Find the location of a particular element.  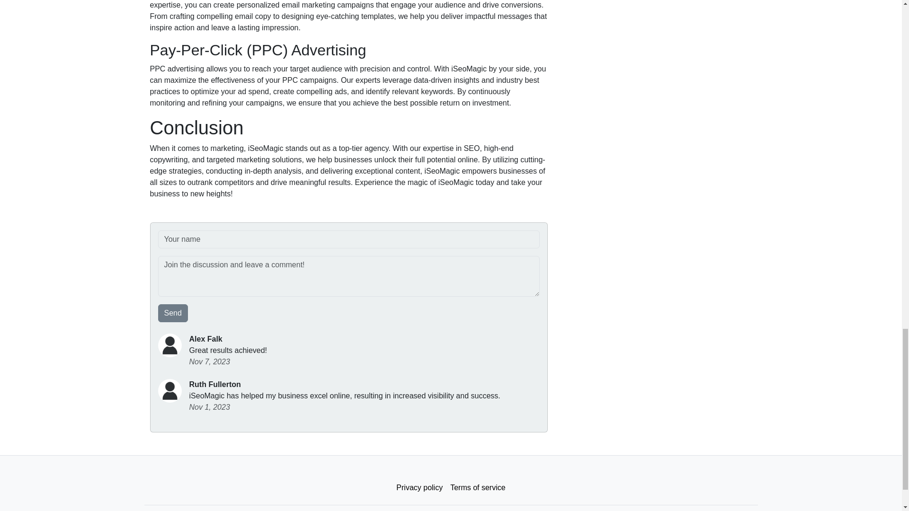

Terms of service is located at coordinates (477, 487).